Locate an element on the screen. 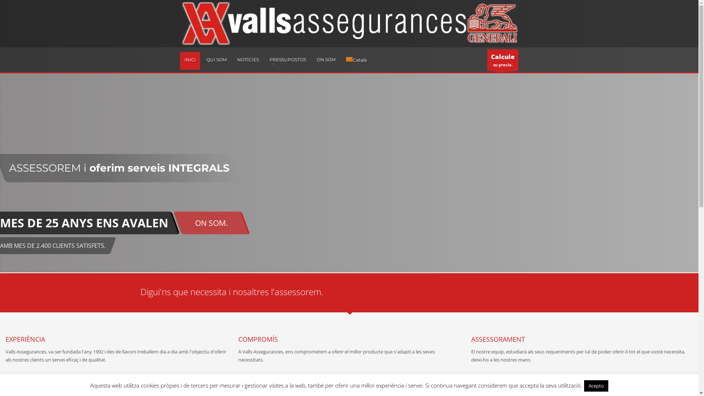  INICI is located at coordinates (190, 60).